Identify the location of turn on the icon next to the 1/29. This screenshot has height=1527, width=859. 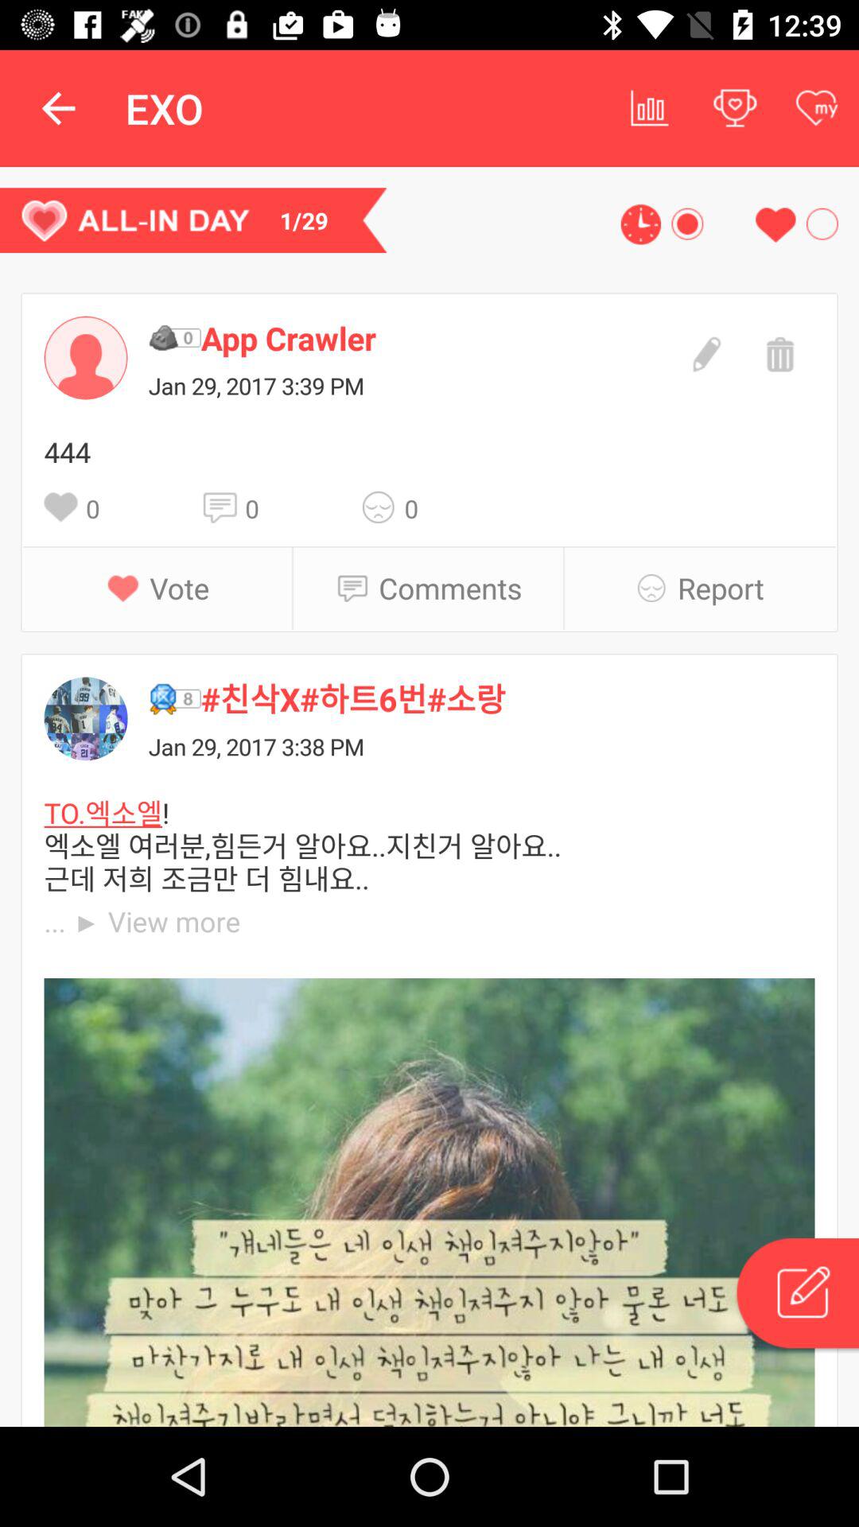
(641, 224).